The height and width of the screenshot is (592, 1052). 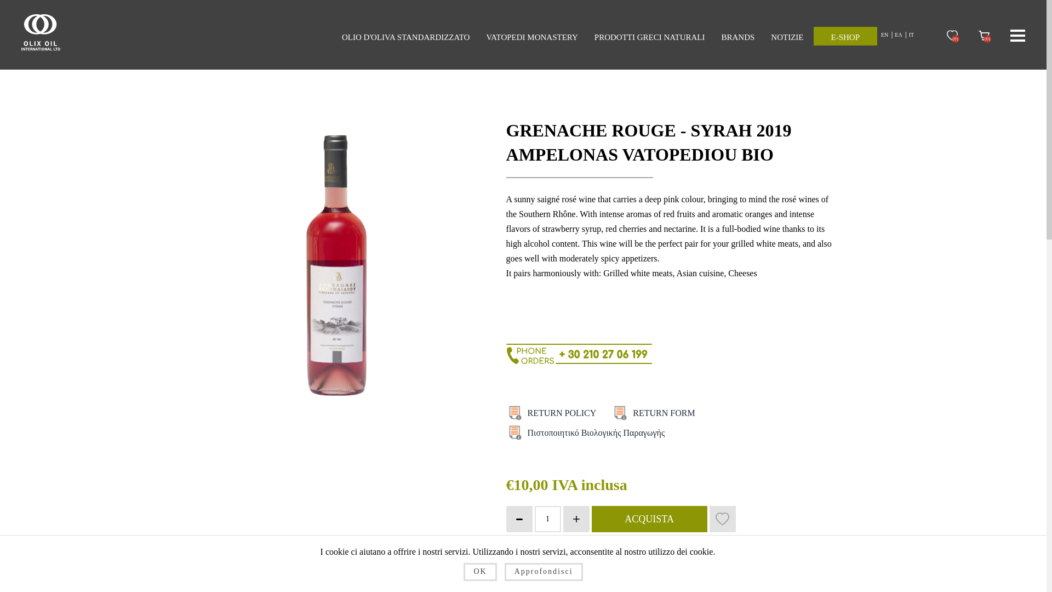 I want to click on it, so click(x=664, y=413).